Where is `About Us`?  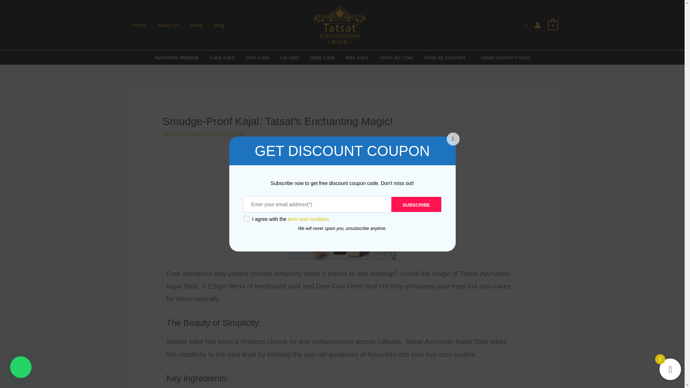
About Us is located at coordinates (168, 25).